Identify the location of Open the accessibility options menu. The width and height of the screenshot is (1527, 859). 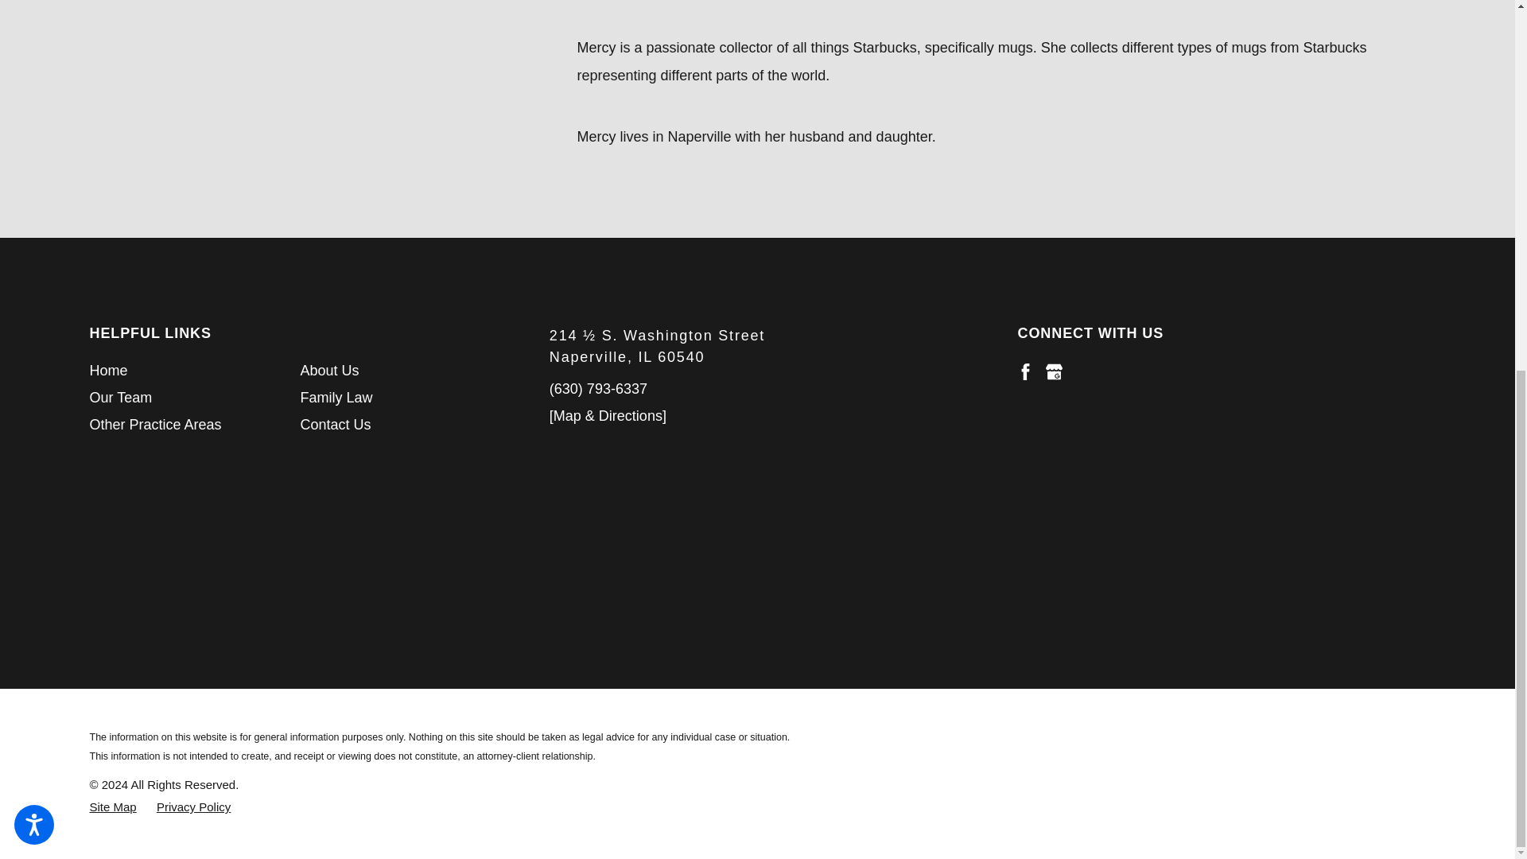
(33, 178).